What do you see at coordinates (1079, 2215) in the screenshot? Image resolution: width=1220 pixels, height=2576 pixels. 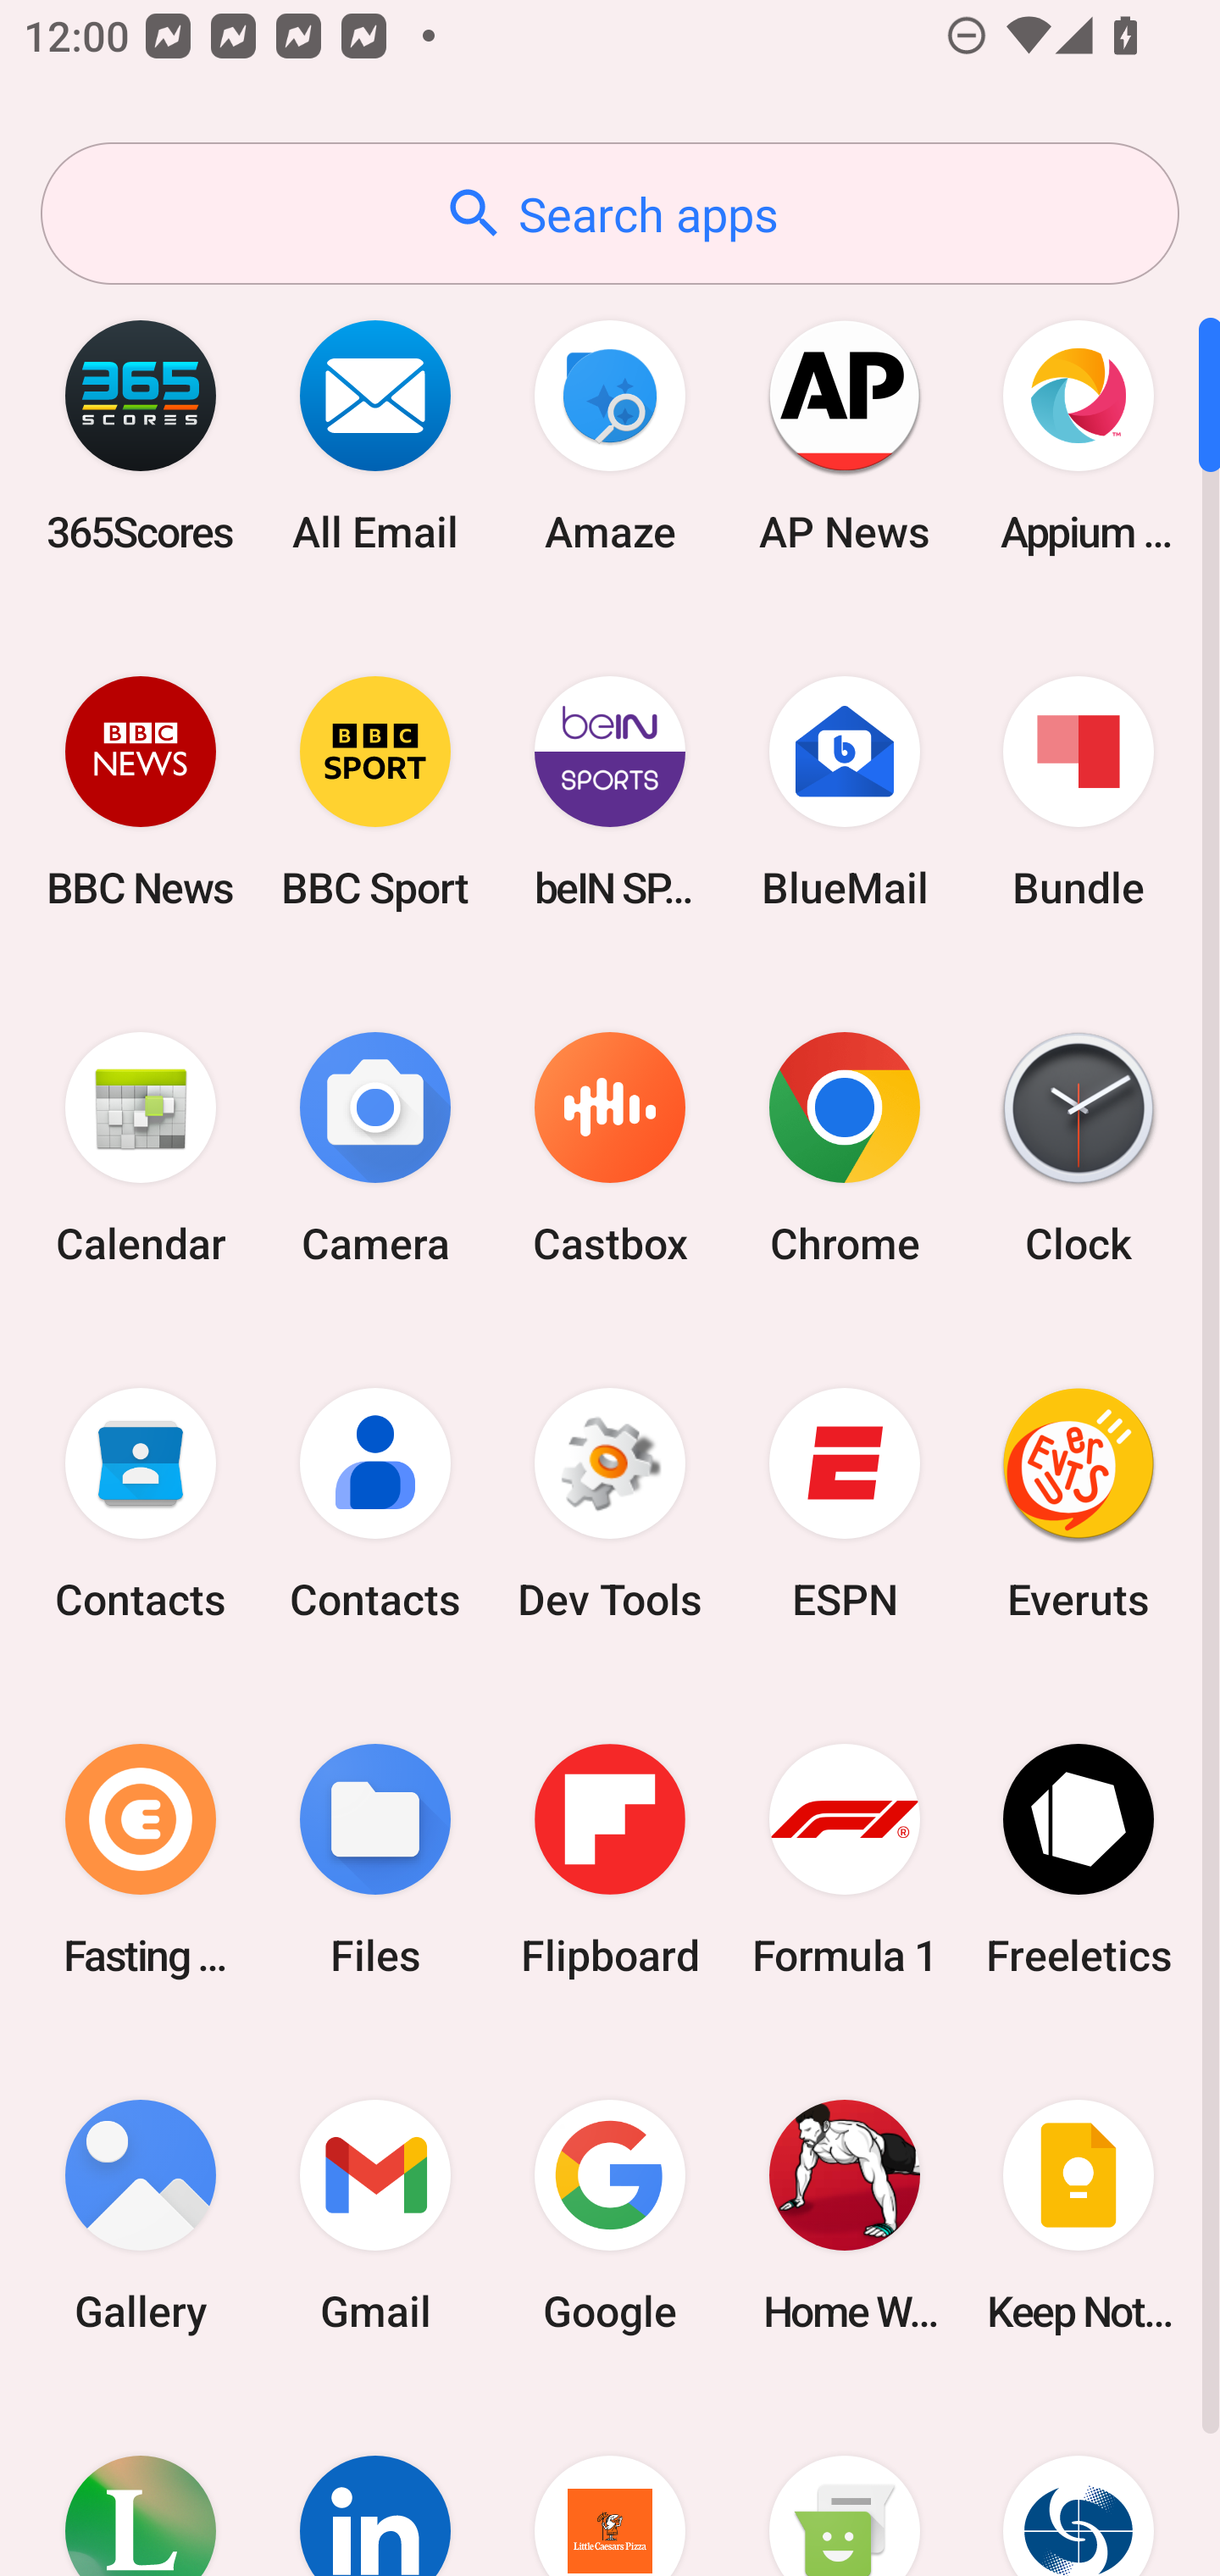 I see `Keep Notes` at bounding box center [1079, 2215].